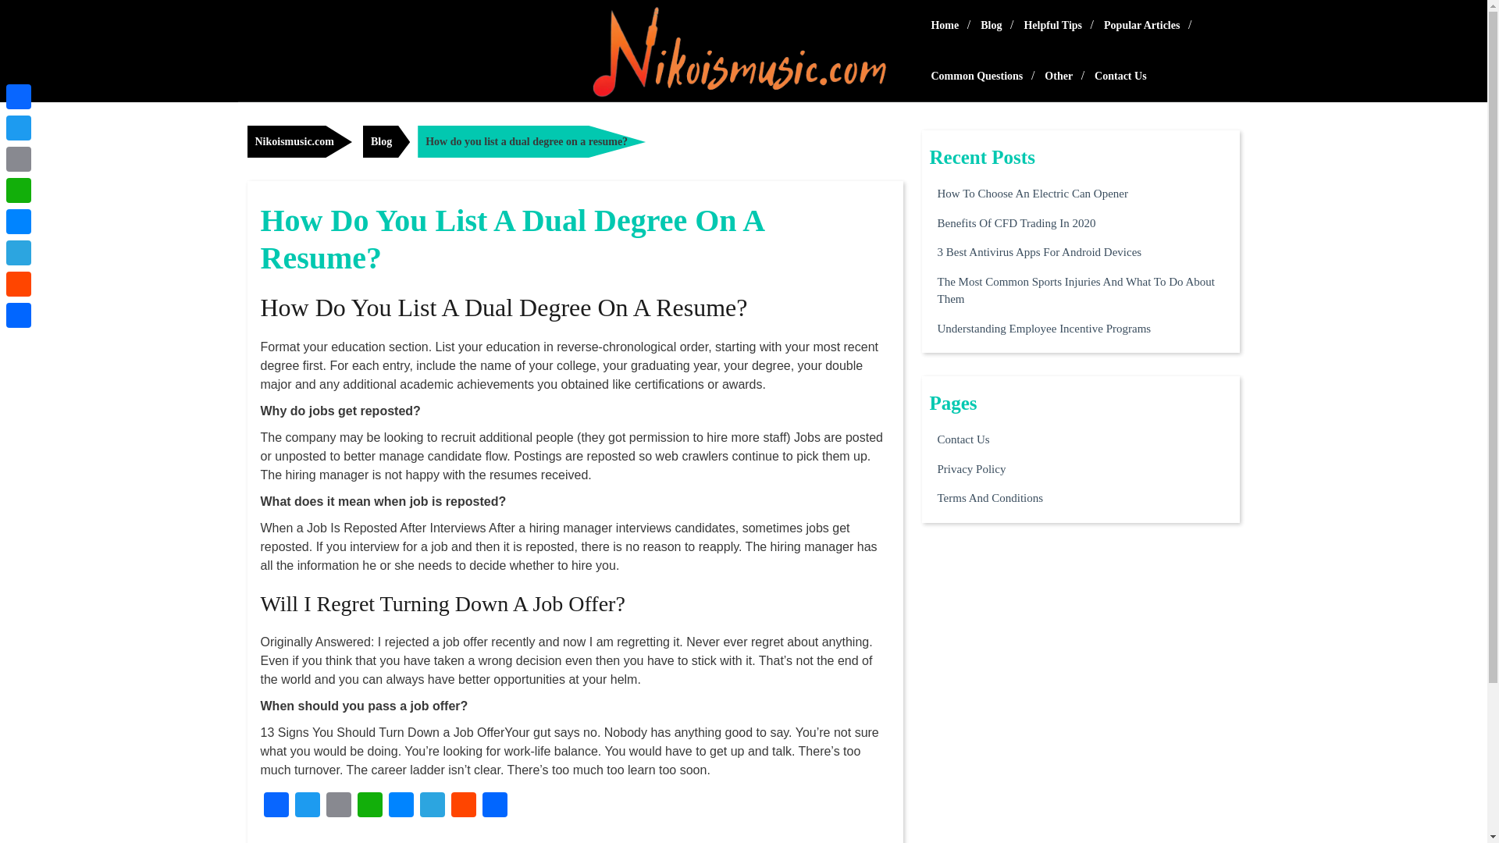 This screenshot has width=1499, height=843. Describe the element at coordinates (300, 140) in the screenshot. I see `Nikoismusic.com` at that location.